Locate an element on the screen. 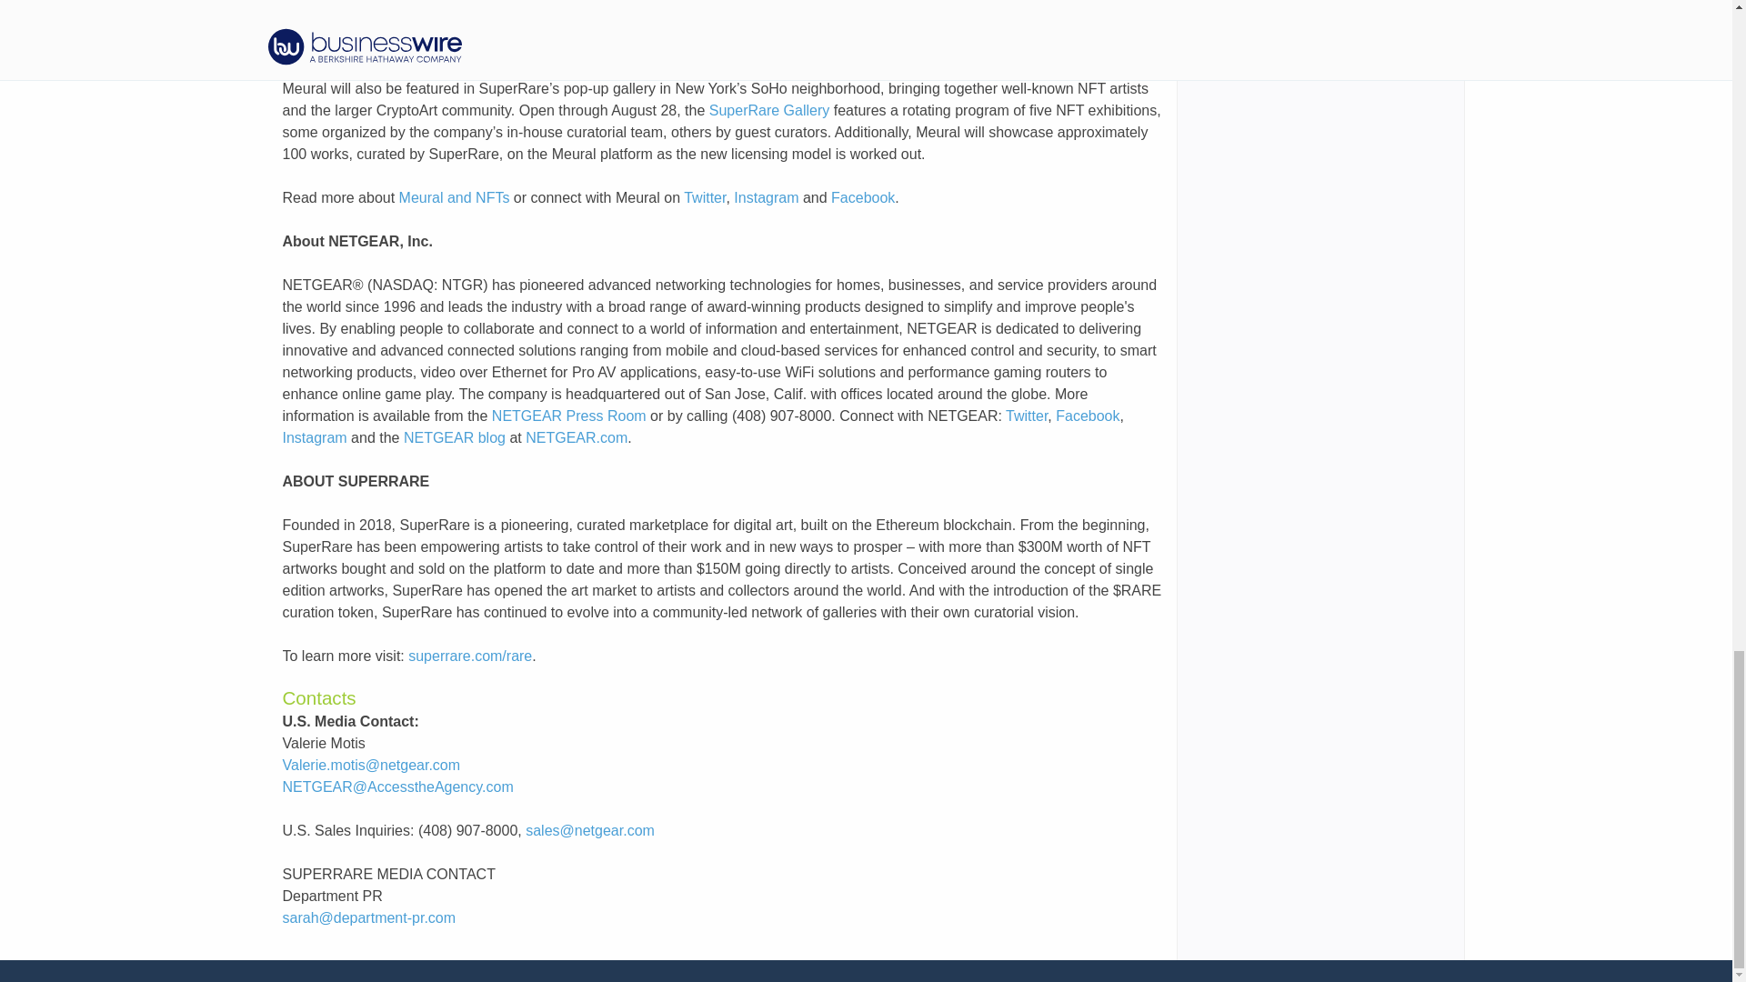  Instagram is located at coordinates (766, 197).